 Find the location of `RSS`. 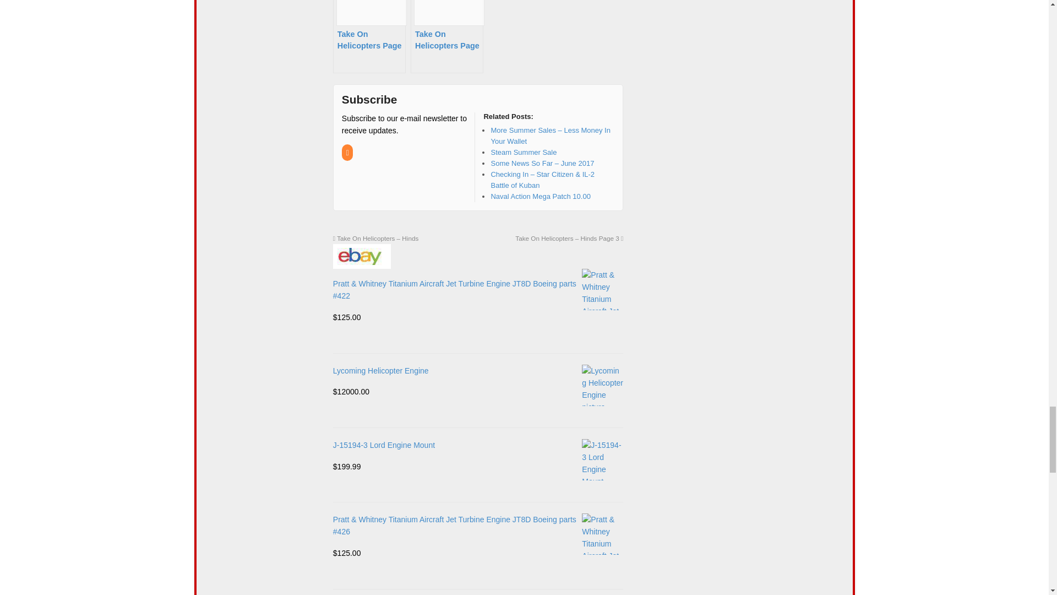

RSS is located at coordinates (348, 153).